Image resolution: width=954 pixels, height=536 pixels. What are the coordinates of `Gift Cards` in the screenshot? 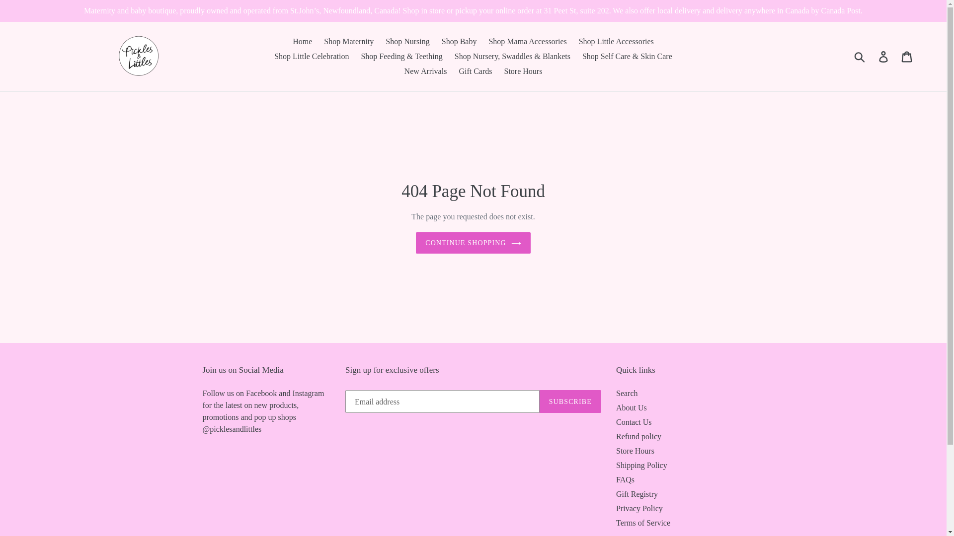 It's located at (475, 71).